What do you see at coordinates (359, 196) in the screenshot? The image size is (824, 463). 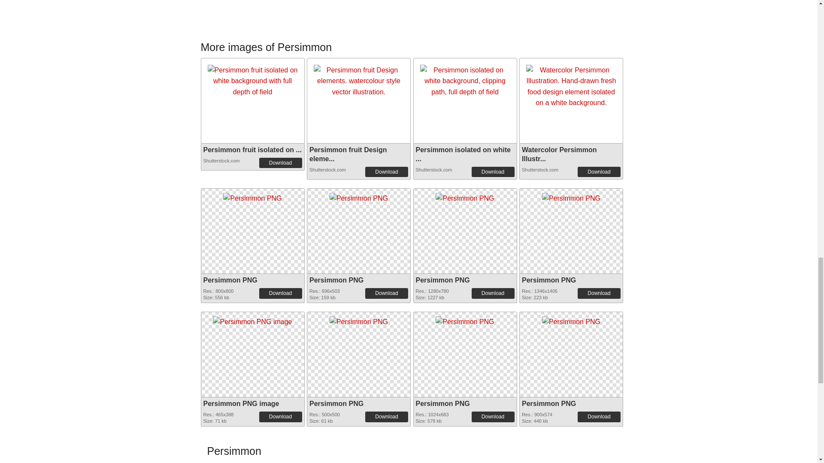 I see `Persimmon PNG` at bounding box center [359, 196].